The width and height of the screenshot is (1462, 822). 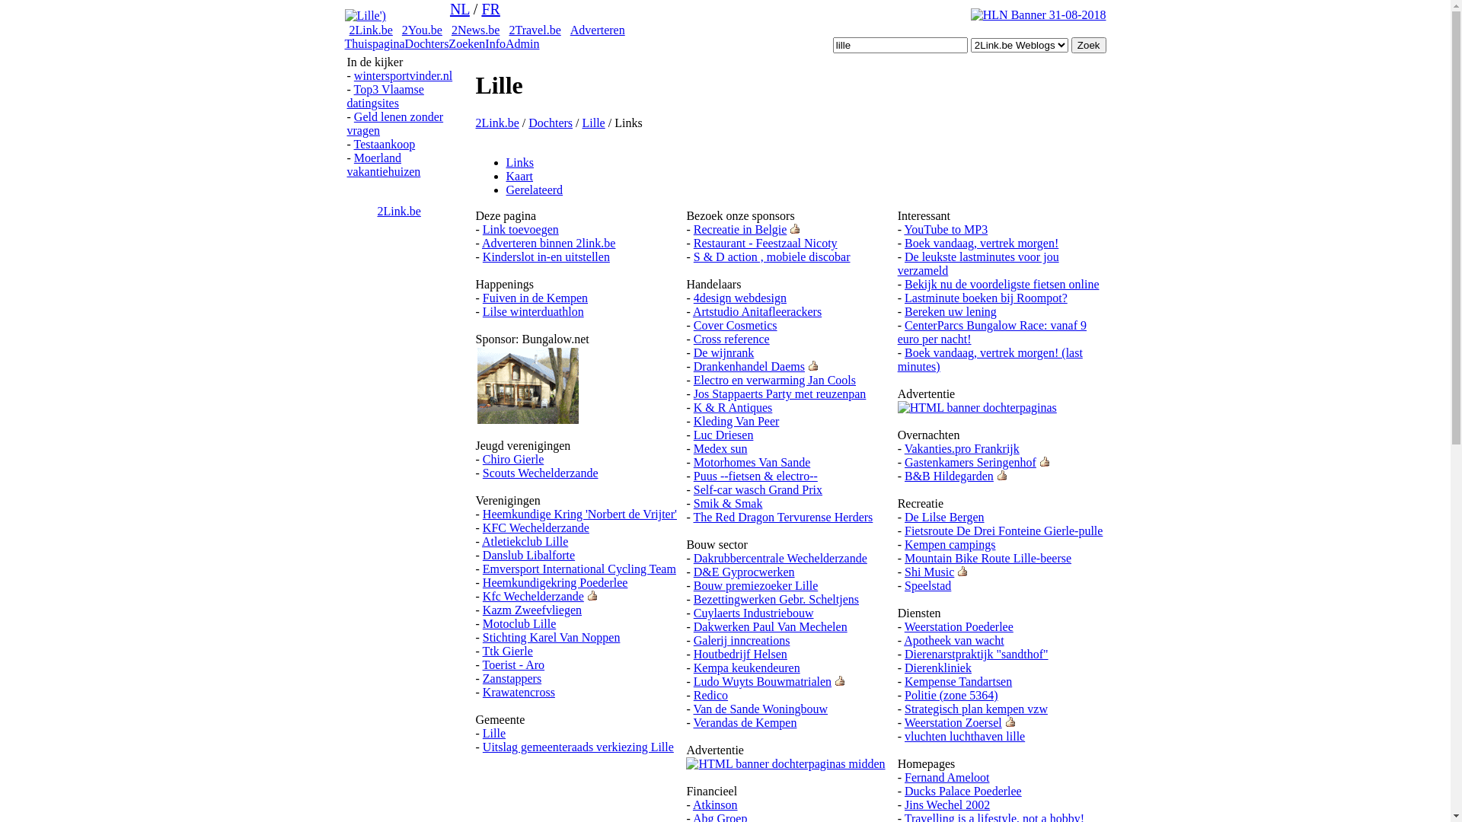 I want to click on Kinderslot in-en uitstellen, so click(x=547, y=257).